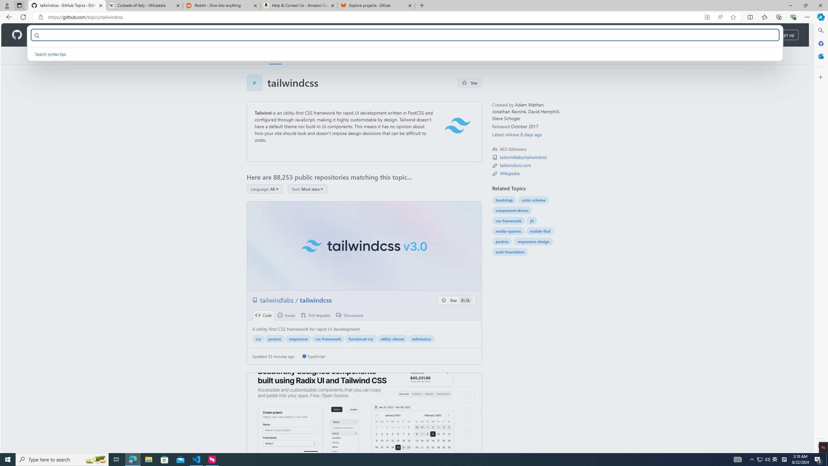 This screenshot has width=828, height=466. Describe the element at coordinates (515, 165) in the screenshot. I see `tailwindcss.com` at that location.